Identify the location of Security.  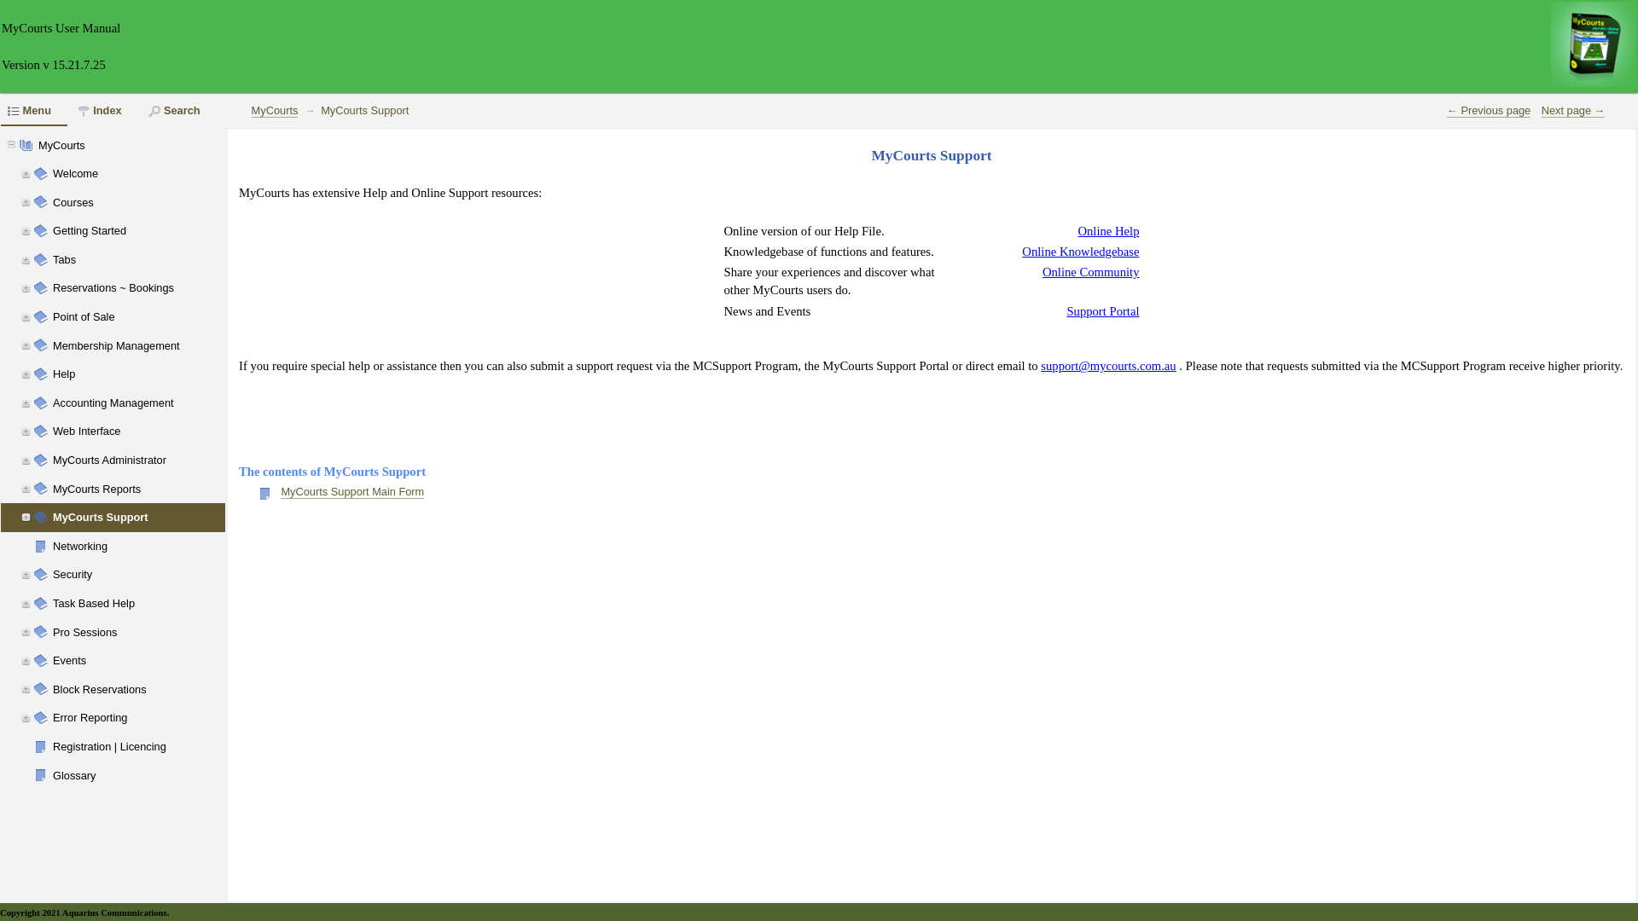
(160, 575).